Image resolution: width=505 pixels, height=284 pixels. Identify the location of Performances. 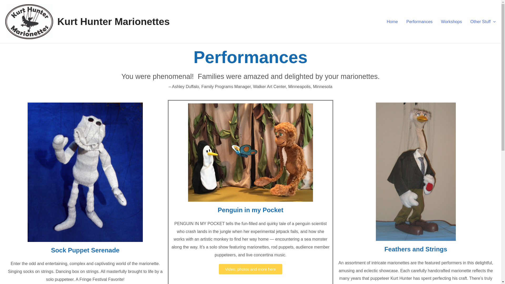
(419, 22).